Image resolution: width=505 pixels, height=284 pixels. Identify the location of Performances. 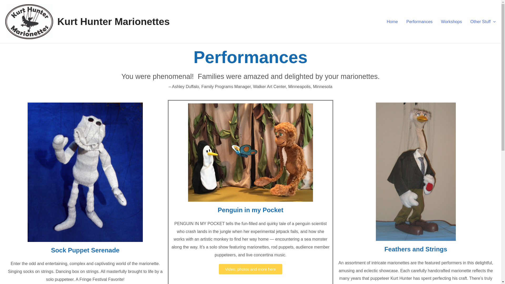
(419, 22).